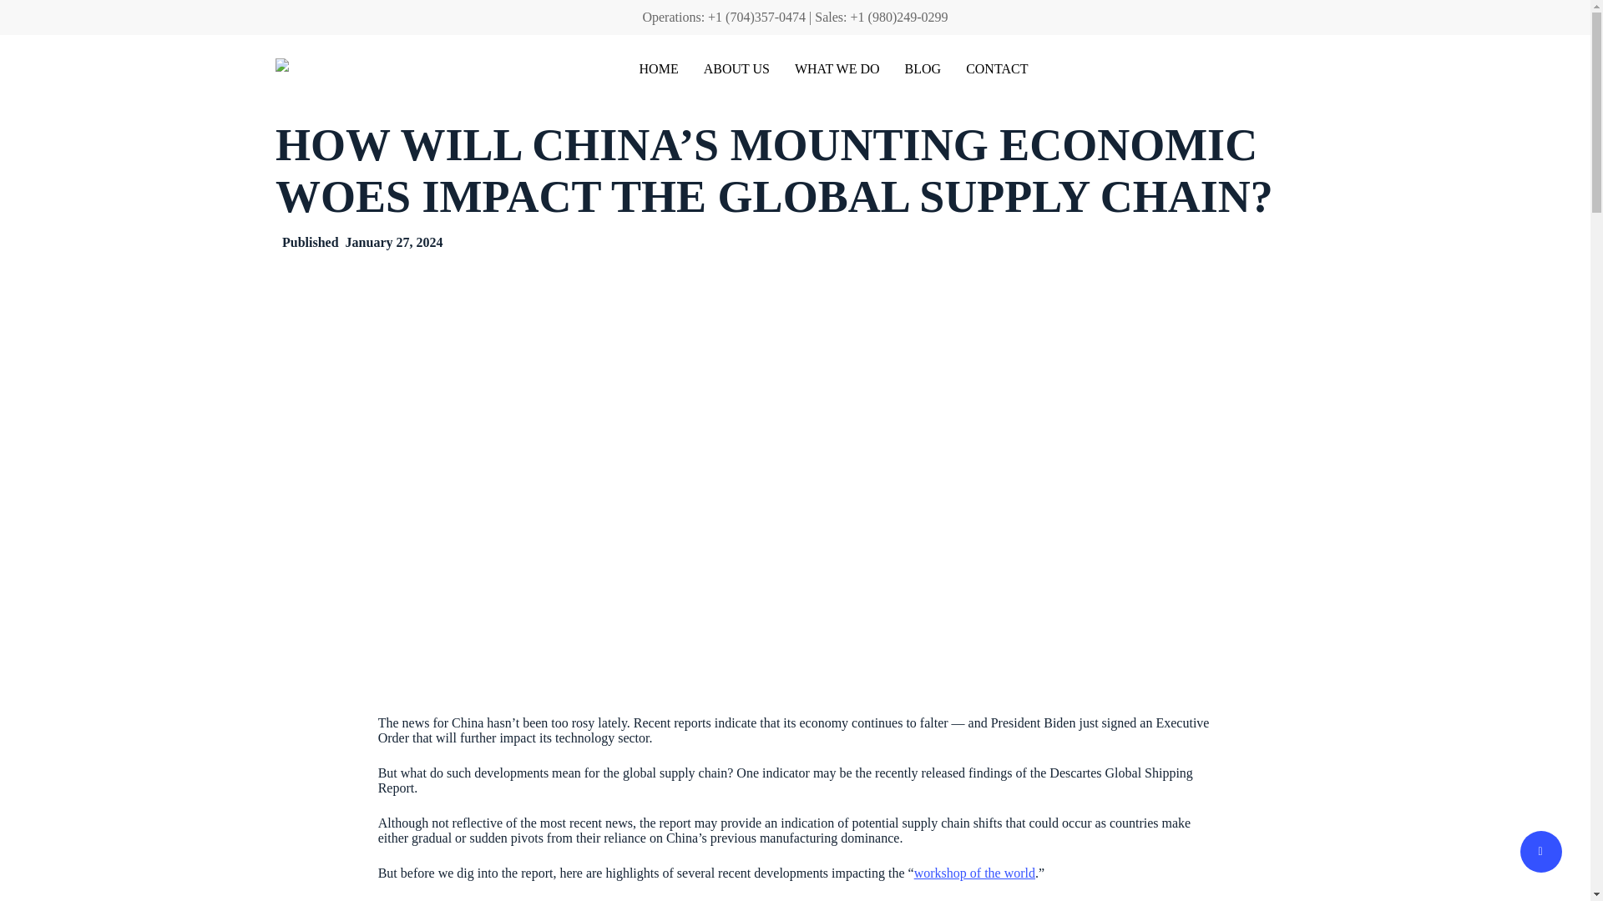  What do you see at coordinates (923, 68) in the screenshot?
I see `BLOG` at bounding box center [923, 68].